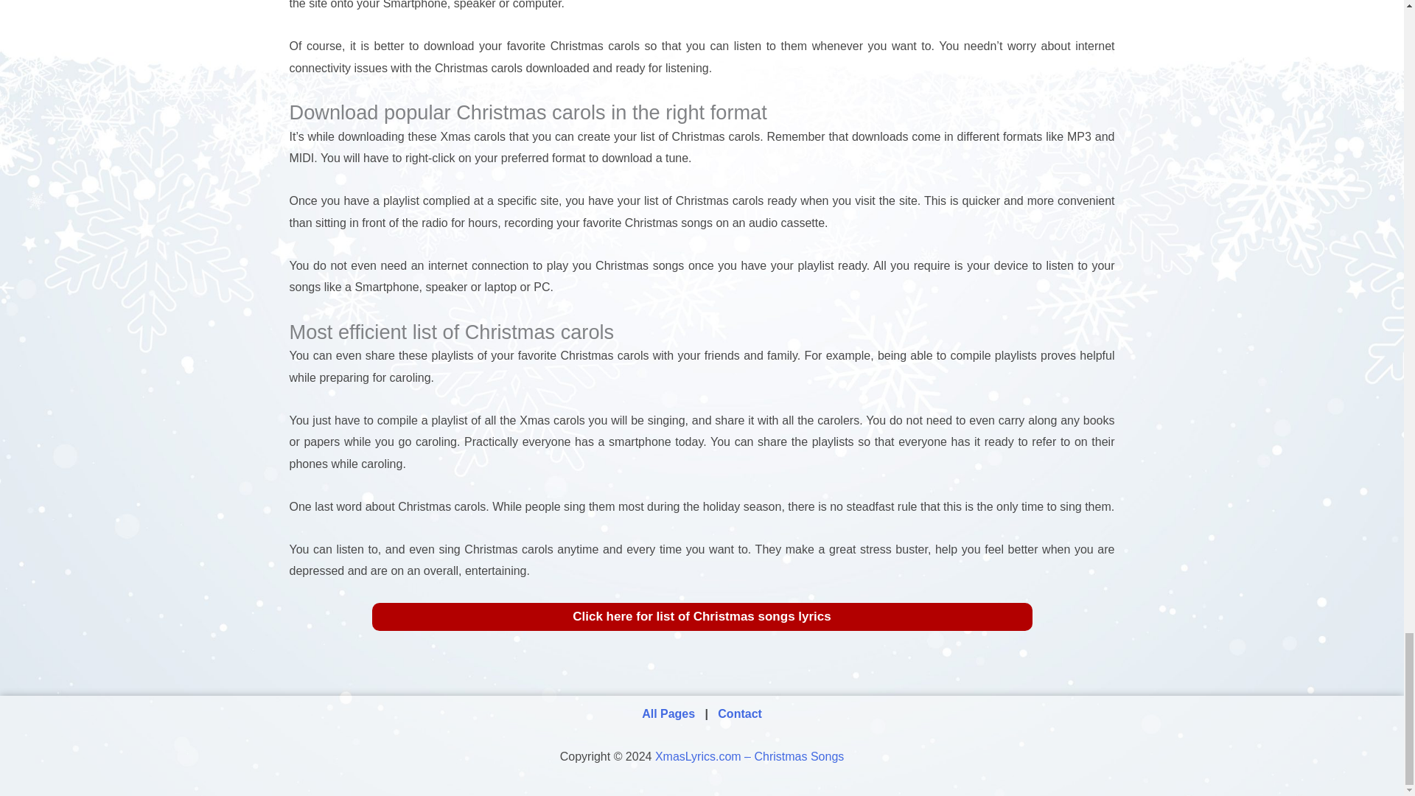 The width and height of the screenshot is (1415, 796). Describe the element at coordinates (740, 713) in the screenshot. I see `Contact` at that location.